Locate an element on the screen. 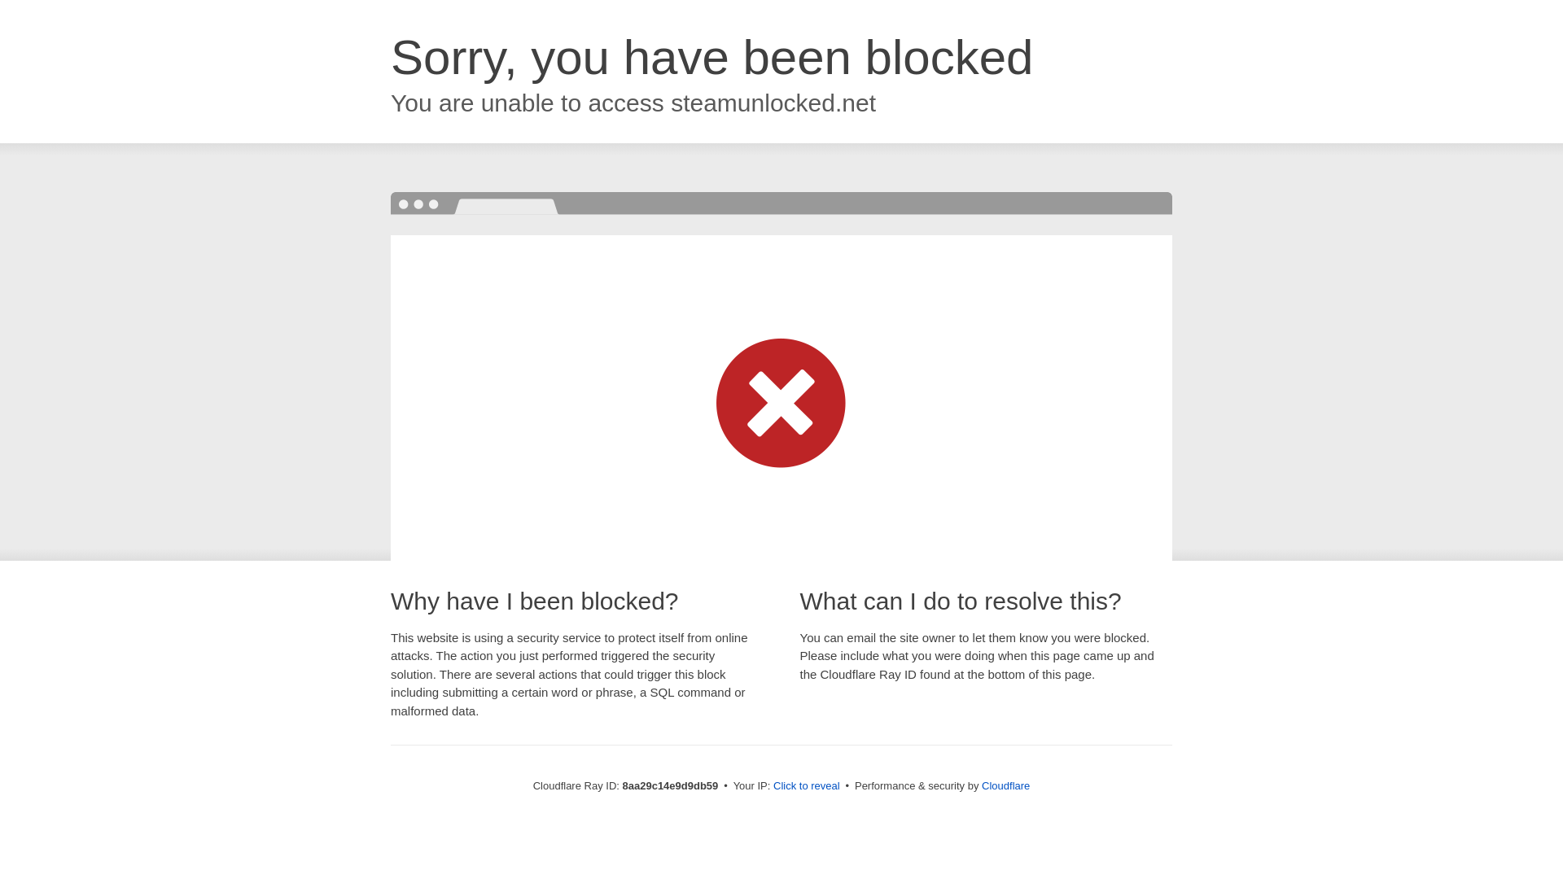 This screenshot has height=879, width=1563. Click to reveal is located at coordinates (807, 786).